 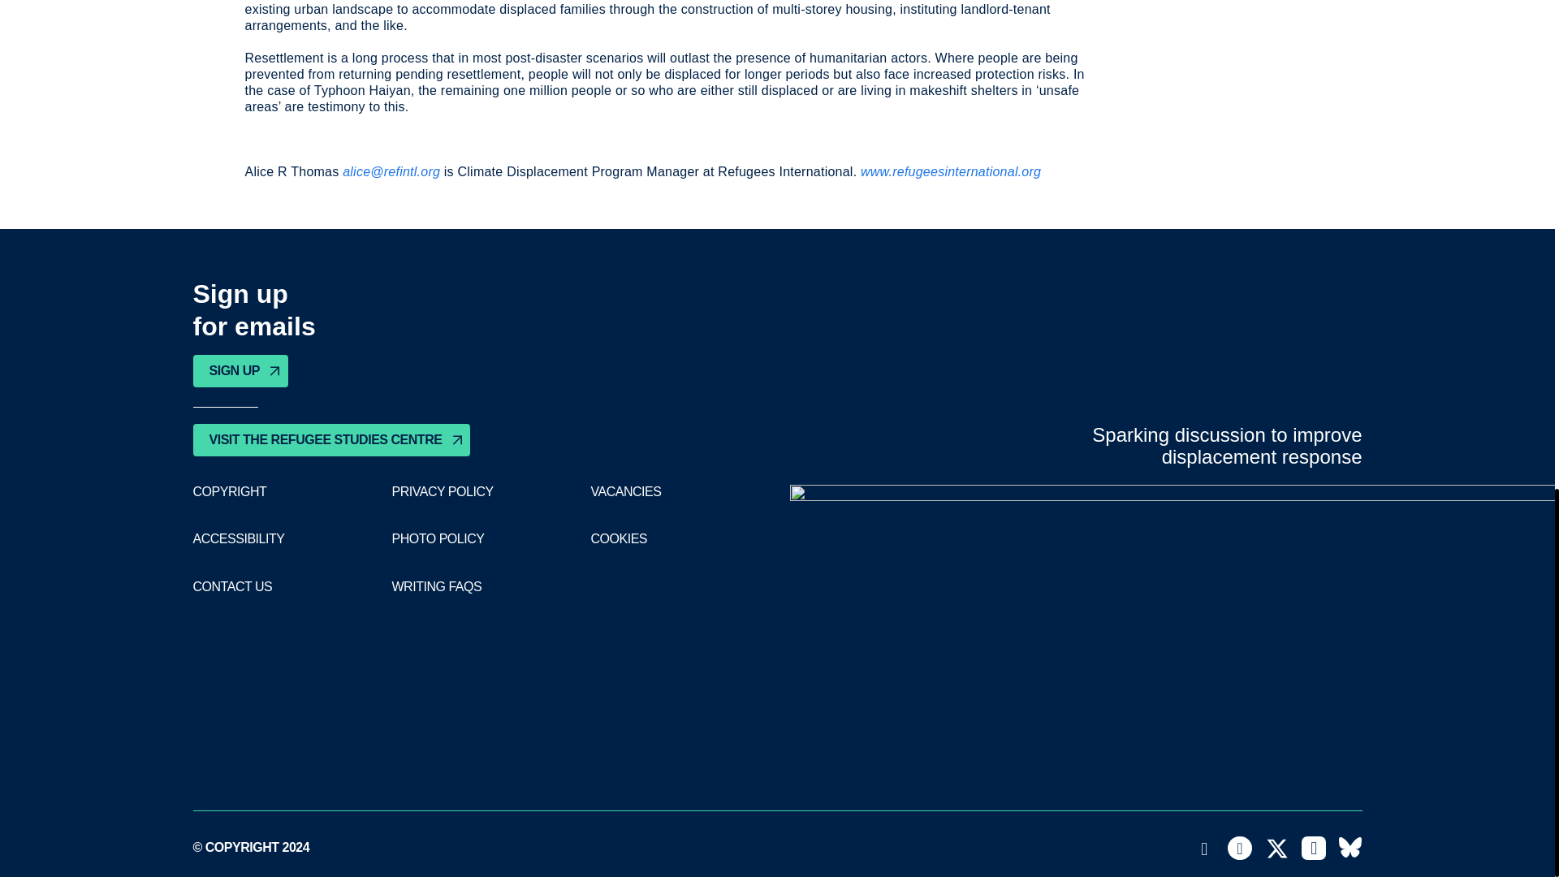 I want to click on Email, so click(x=1204, y=848).